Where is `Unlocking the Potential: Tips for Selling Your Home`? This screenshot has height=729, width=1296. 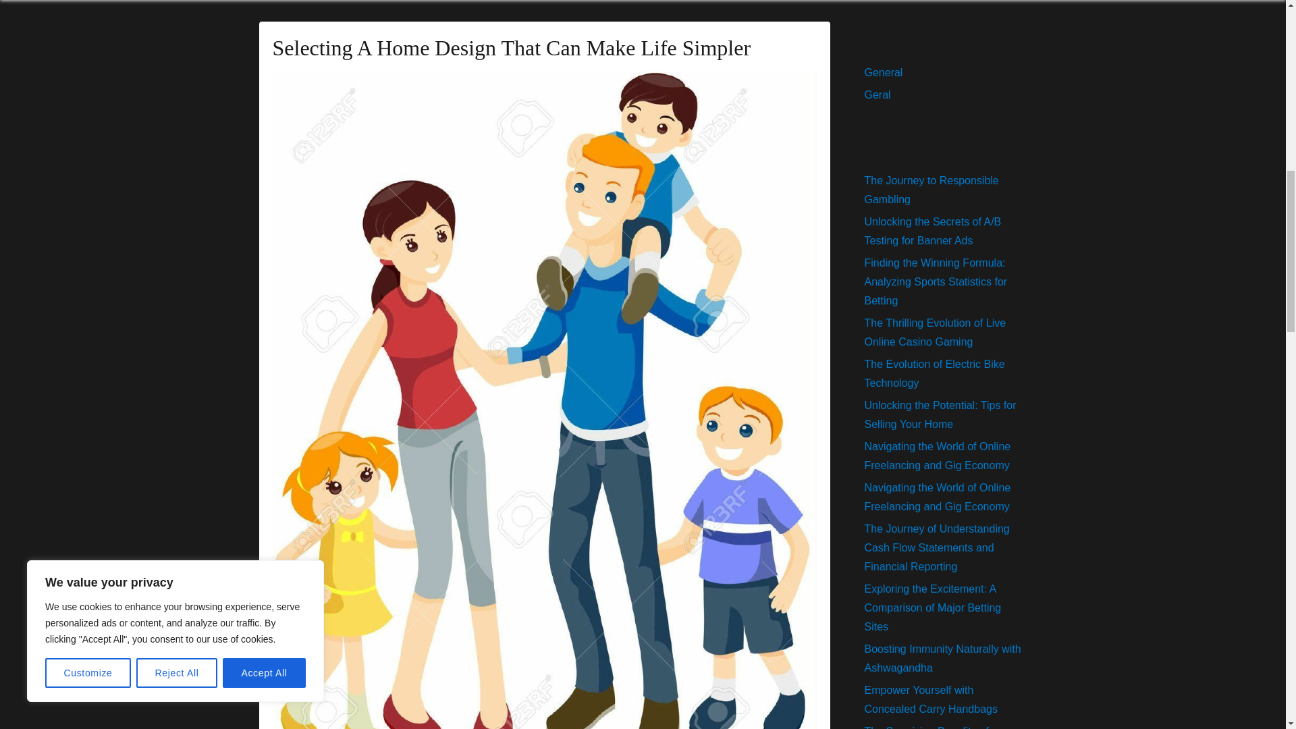
Unlocking the Potential: Tips for Selling Your Home is located at coordinates (940, 414).